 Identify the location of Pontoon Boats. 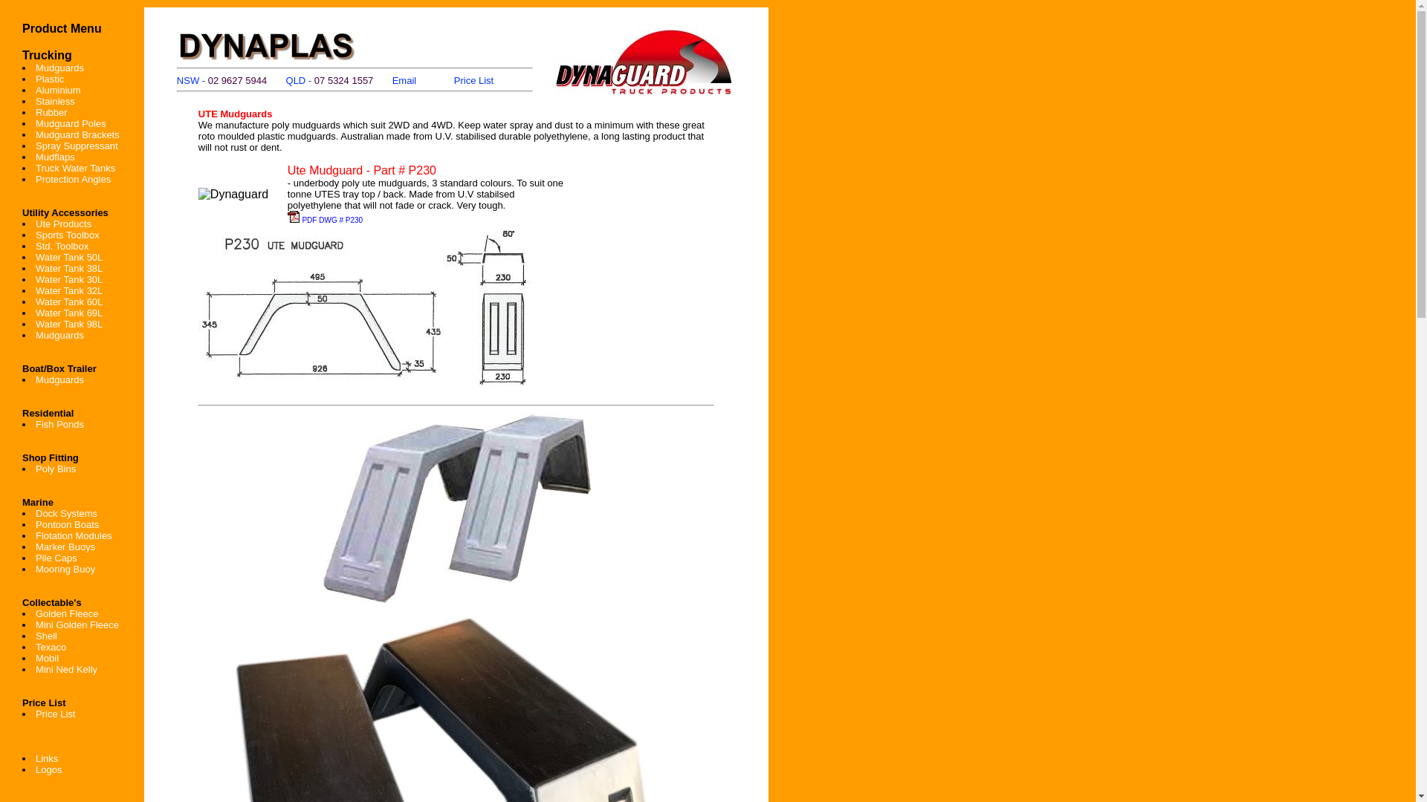
(67, 524).